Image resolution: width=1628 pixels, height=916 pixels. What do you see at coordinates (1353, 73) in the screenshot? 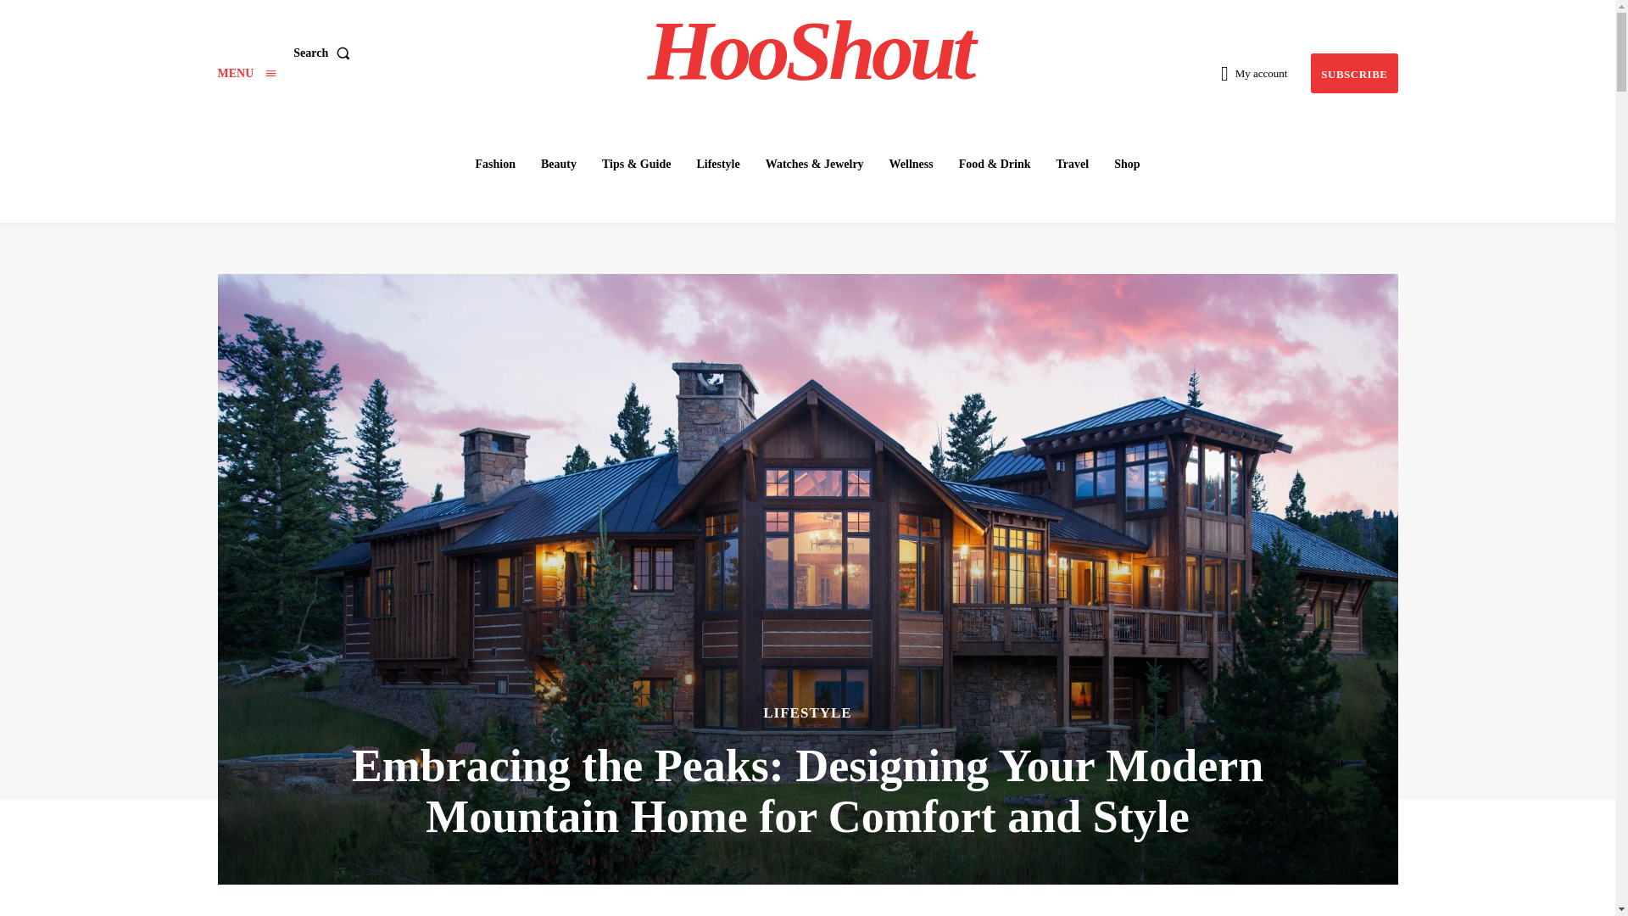
I see `SUBSCRIBE` at bounding box center [1353, 73].